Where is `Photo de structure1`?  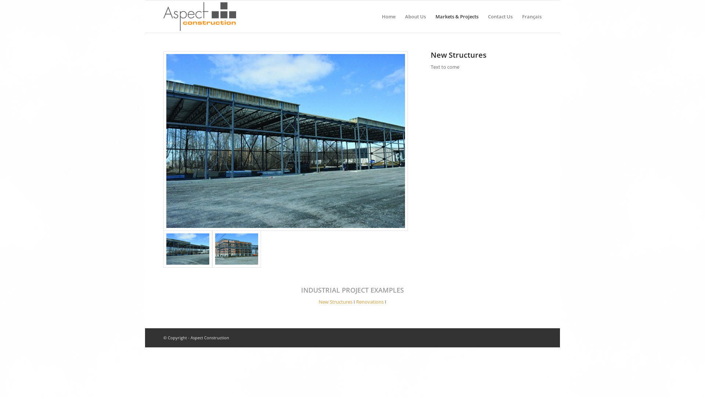 Photo de structure1 is located at coordinates (286, 141).